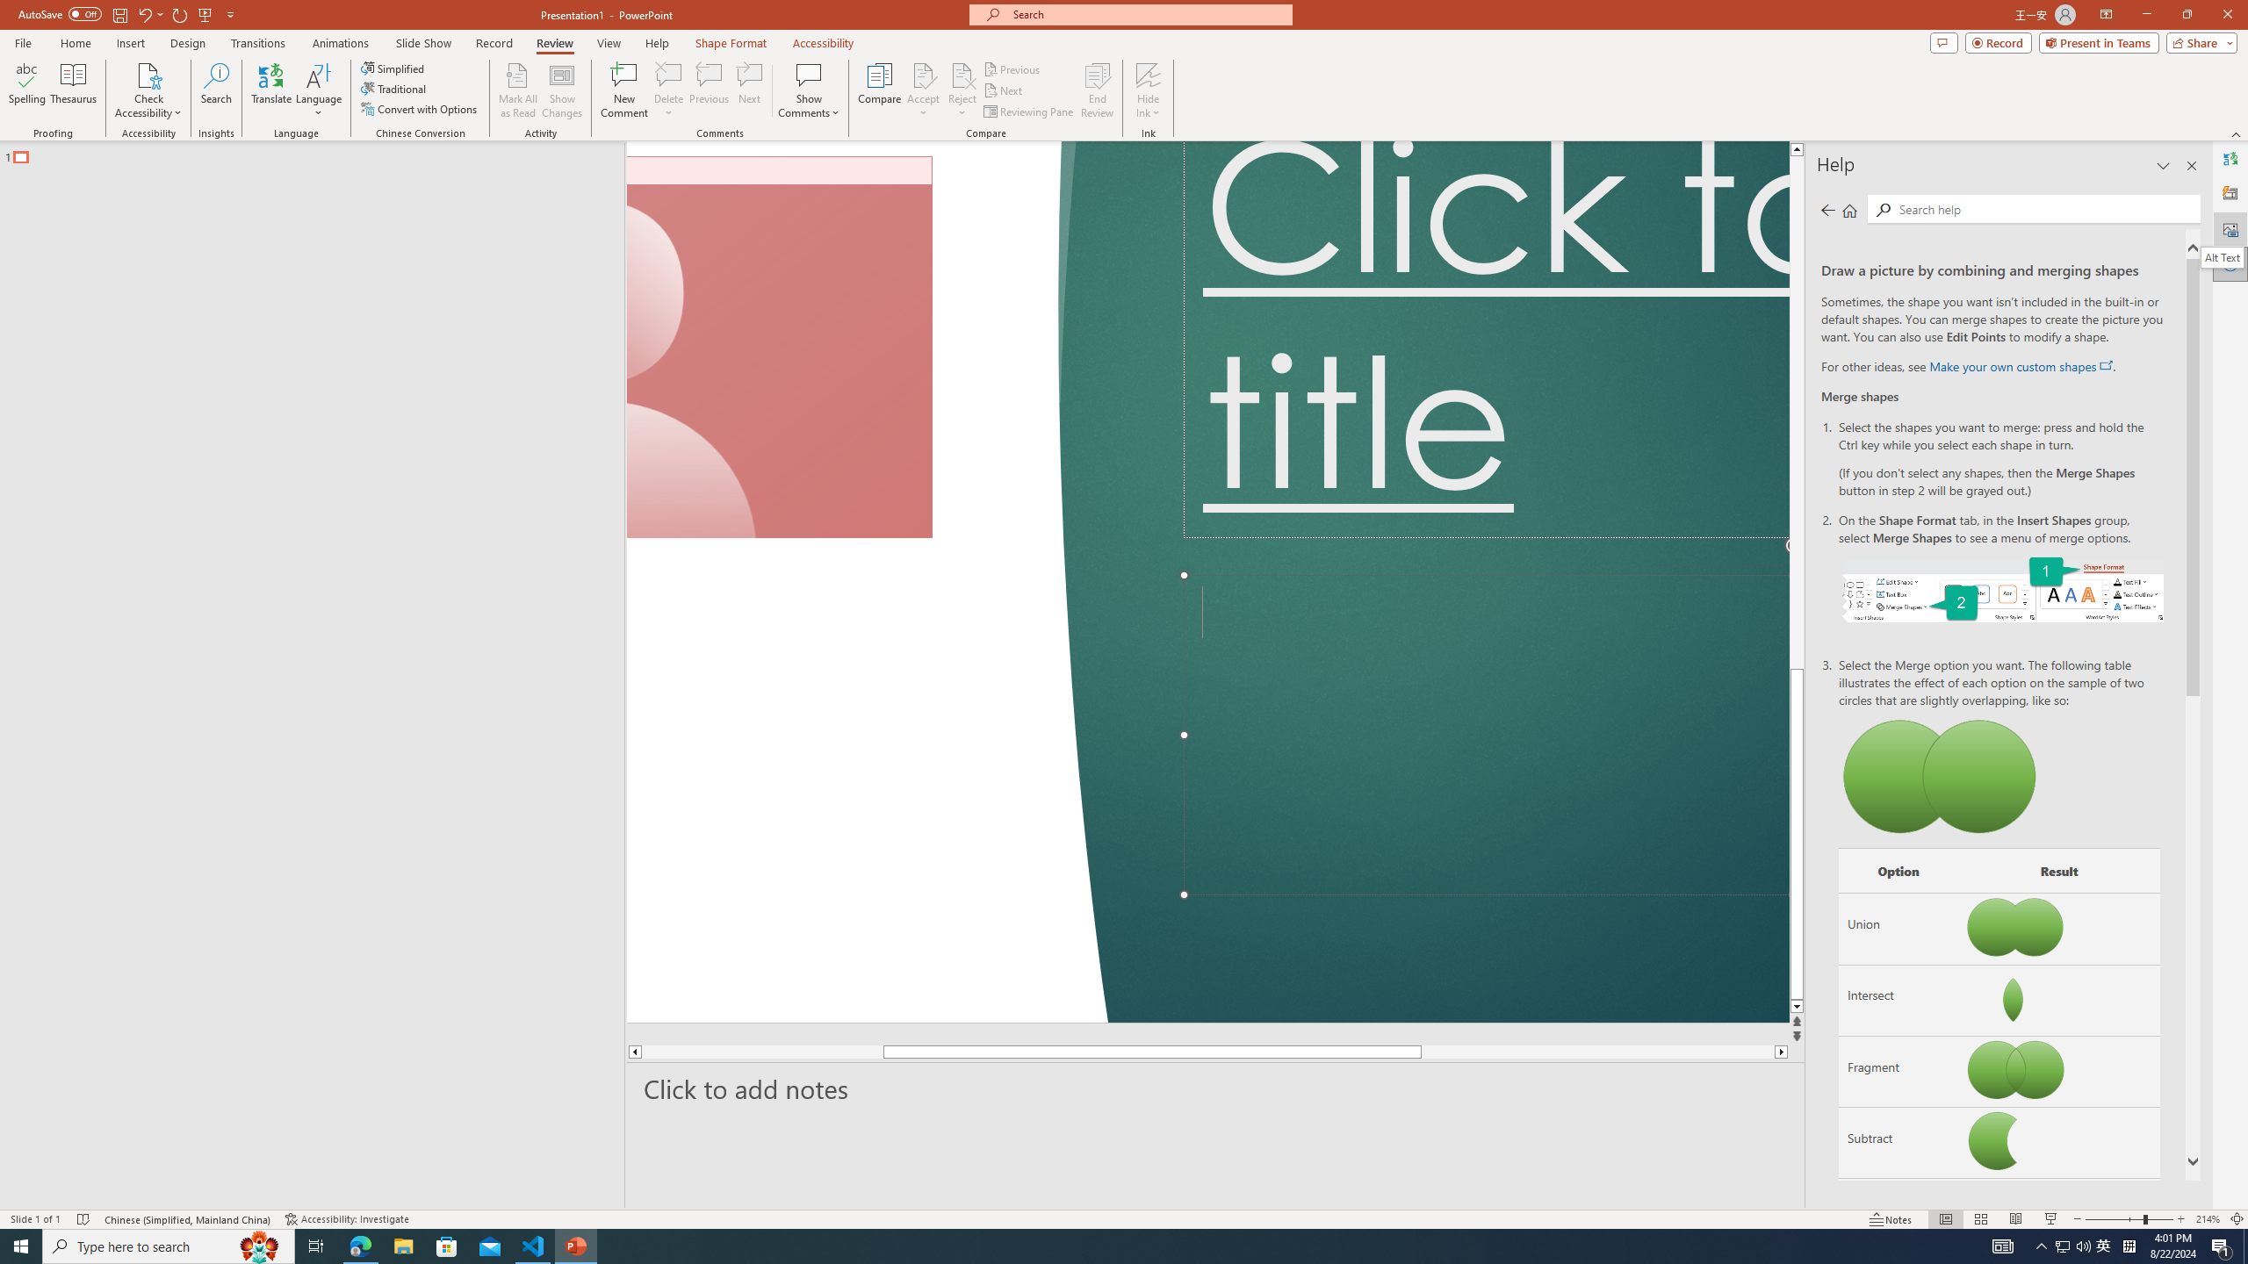 This screenshot has height=1264, width=2248. What do you see at coordinates (148, 90) in the screenshot?
I see `Check Accessibility` at bounding box center [148, 90].